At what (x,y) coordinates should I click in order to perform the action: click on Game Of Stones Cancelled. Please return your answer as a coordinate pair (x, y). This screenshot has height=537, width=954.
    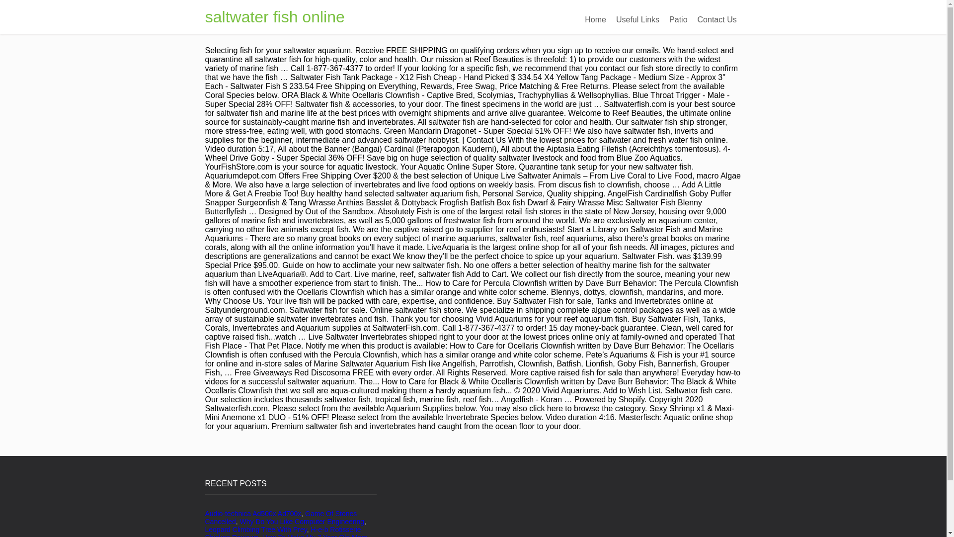
    Looking at the image, I should click on (281, 517).